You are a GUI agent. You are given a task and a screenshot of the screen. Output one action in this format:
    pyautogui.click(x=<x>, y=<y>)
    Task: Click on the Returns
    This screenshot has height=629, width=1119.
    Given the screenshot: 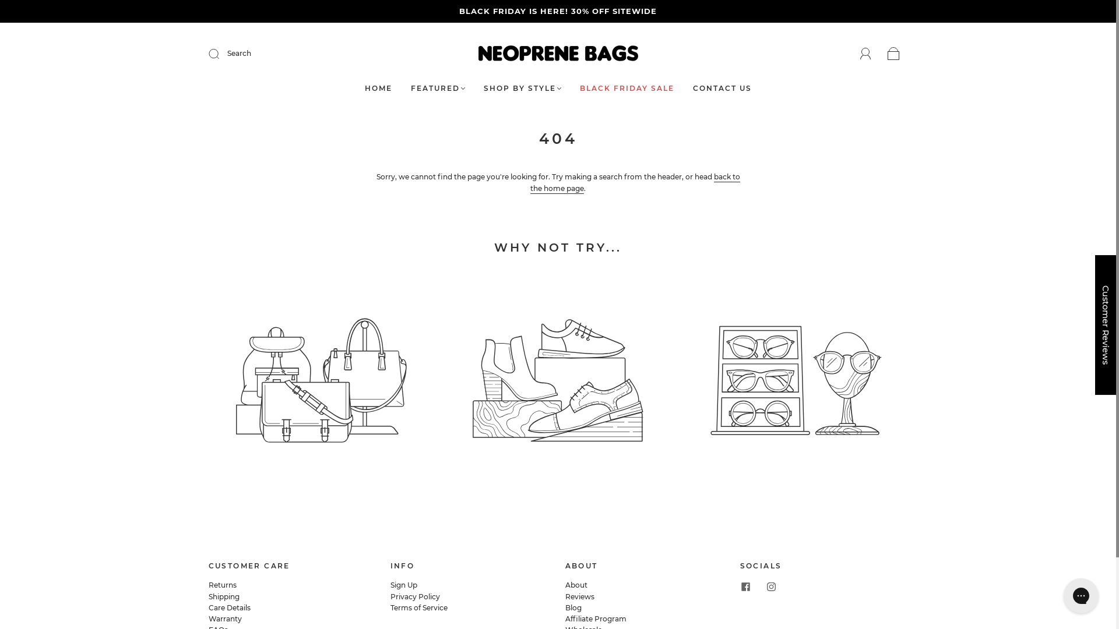 What is the action you would take?
    pyautogui.click(x=223, y=585)
    